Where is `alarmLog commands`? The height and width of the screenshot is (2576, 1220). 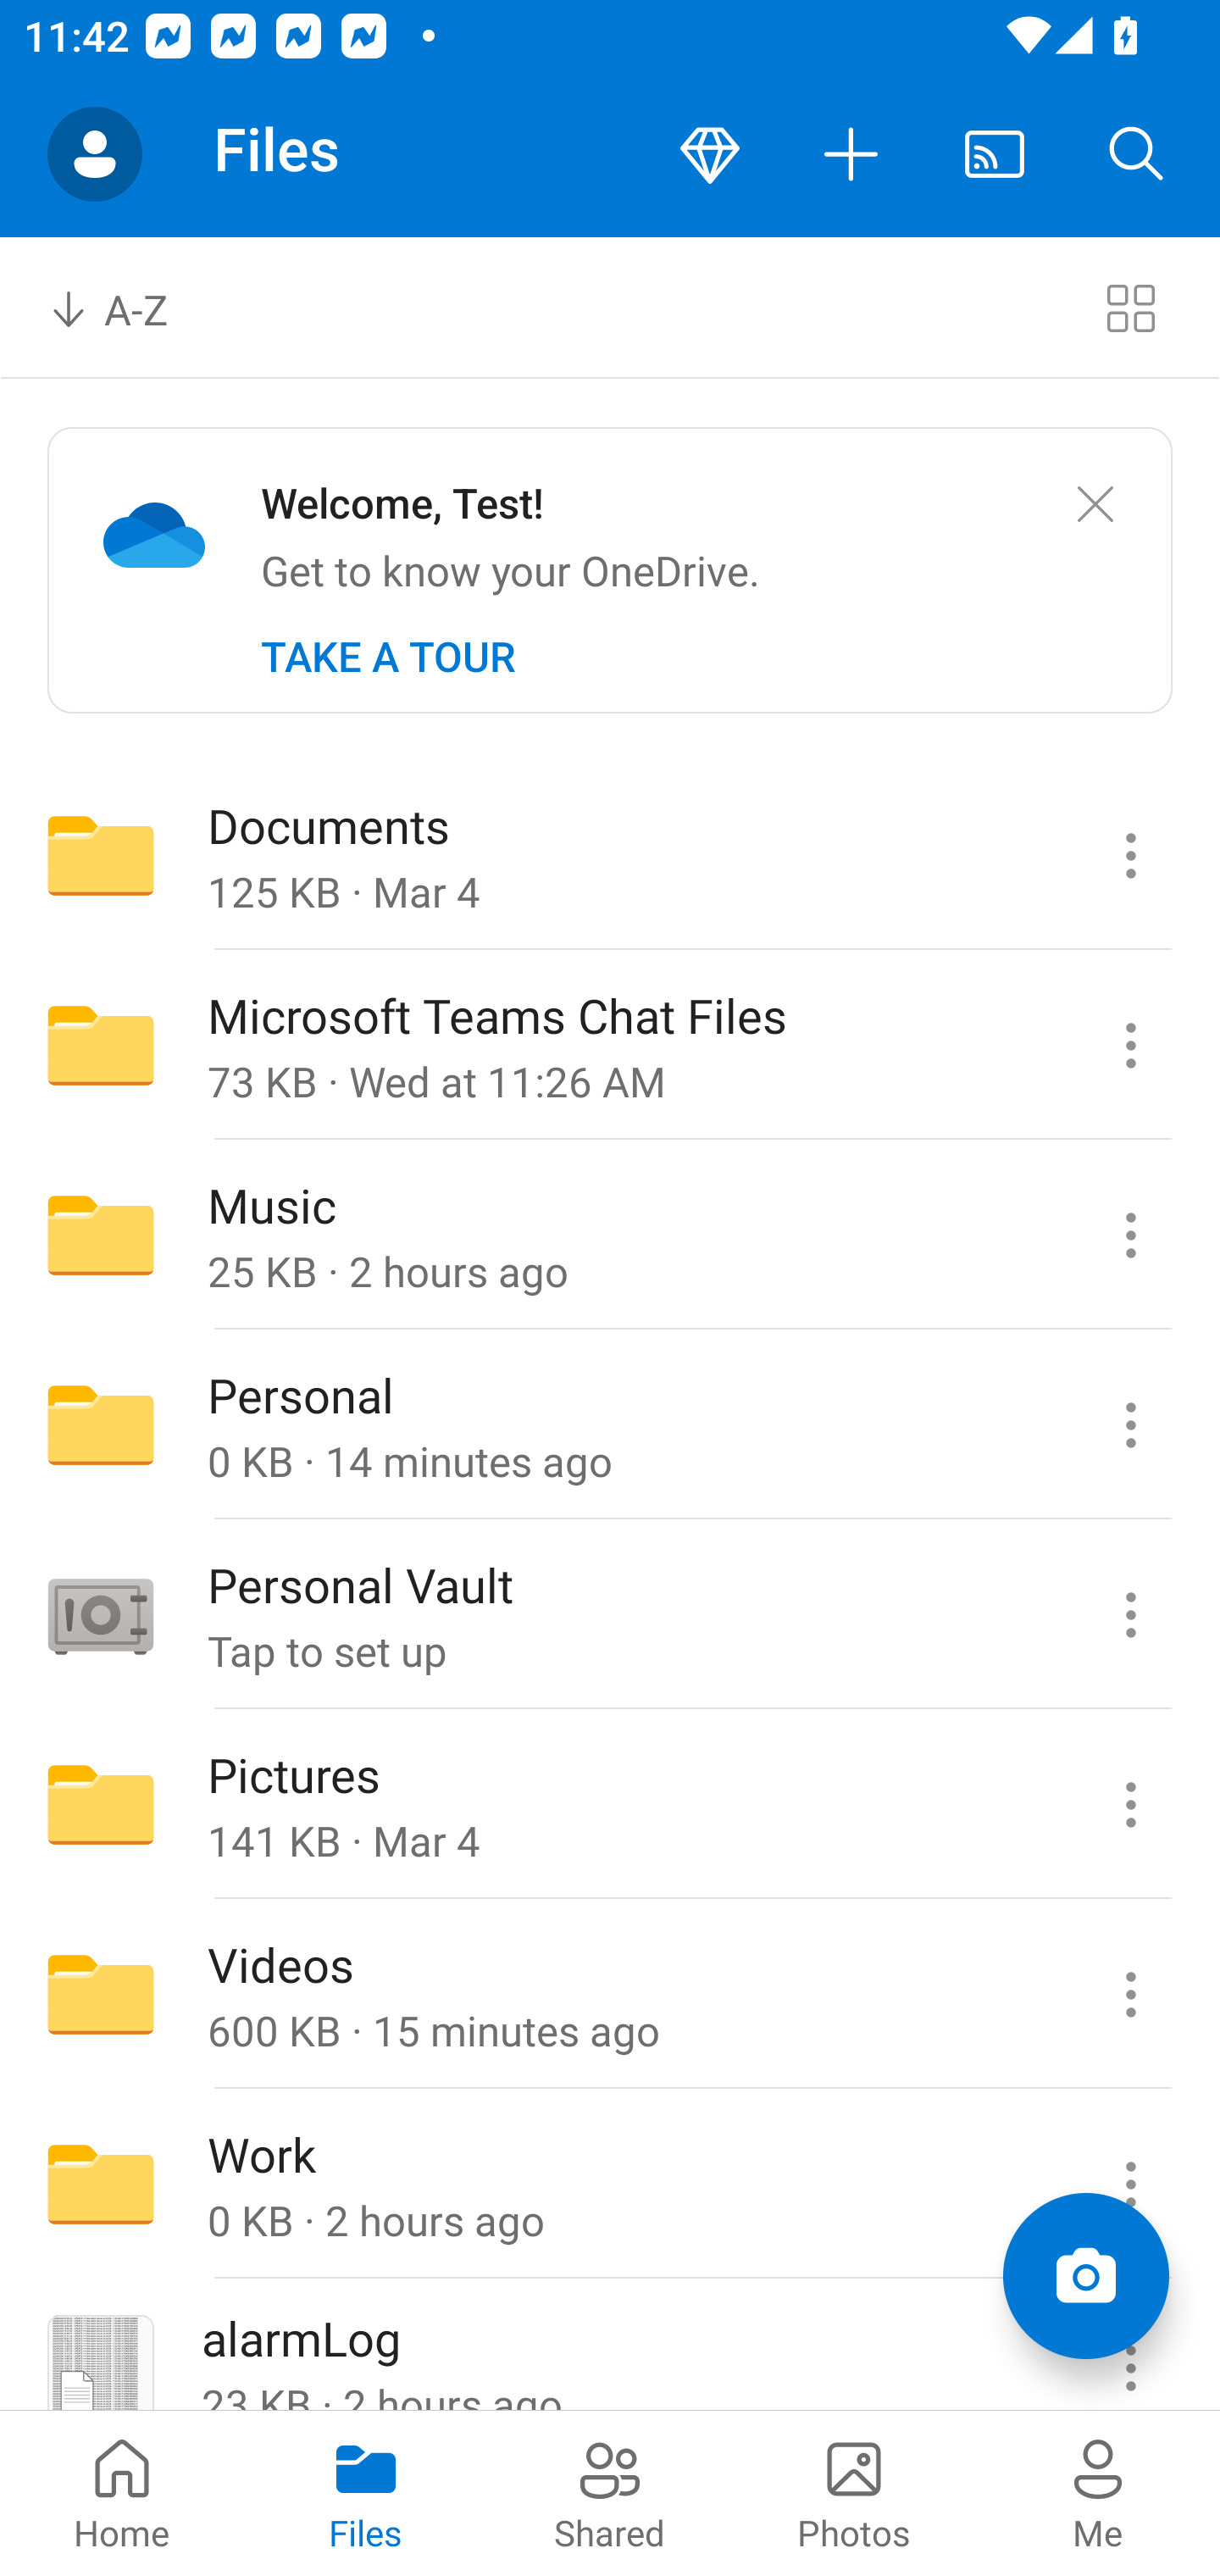
alarmLog commands is located at coordinates (1130, 2346).